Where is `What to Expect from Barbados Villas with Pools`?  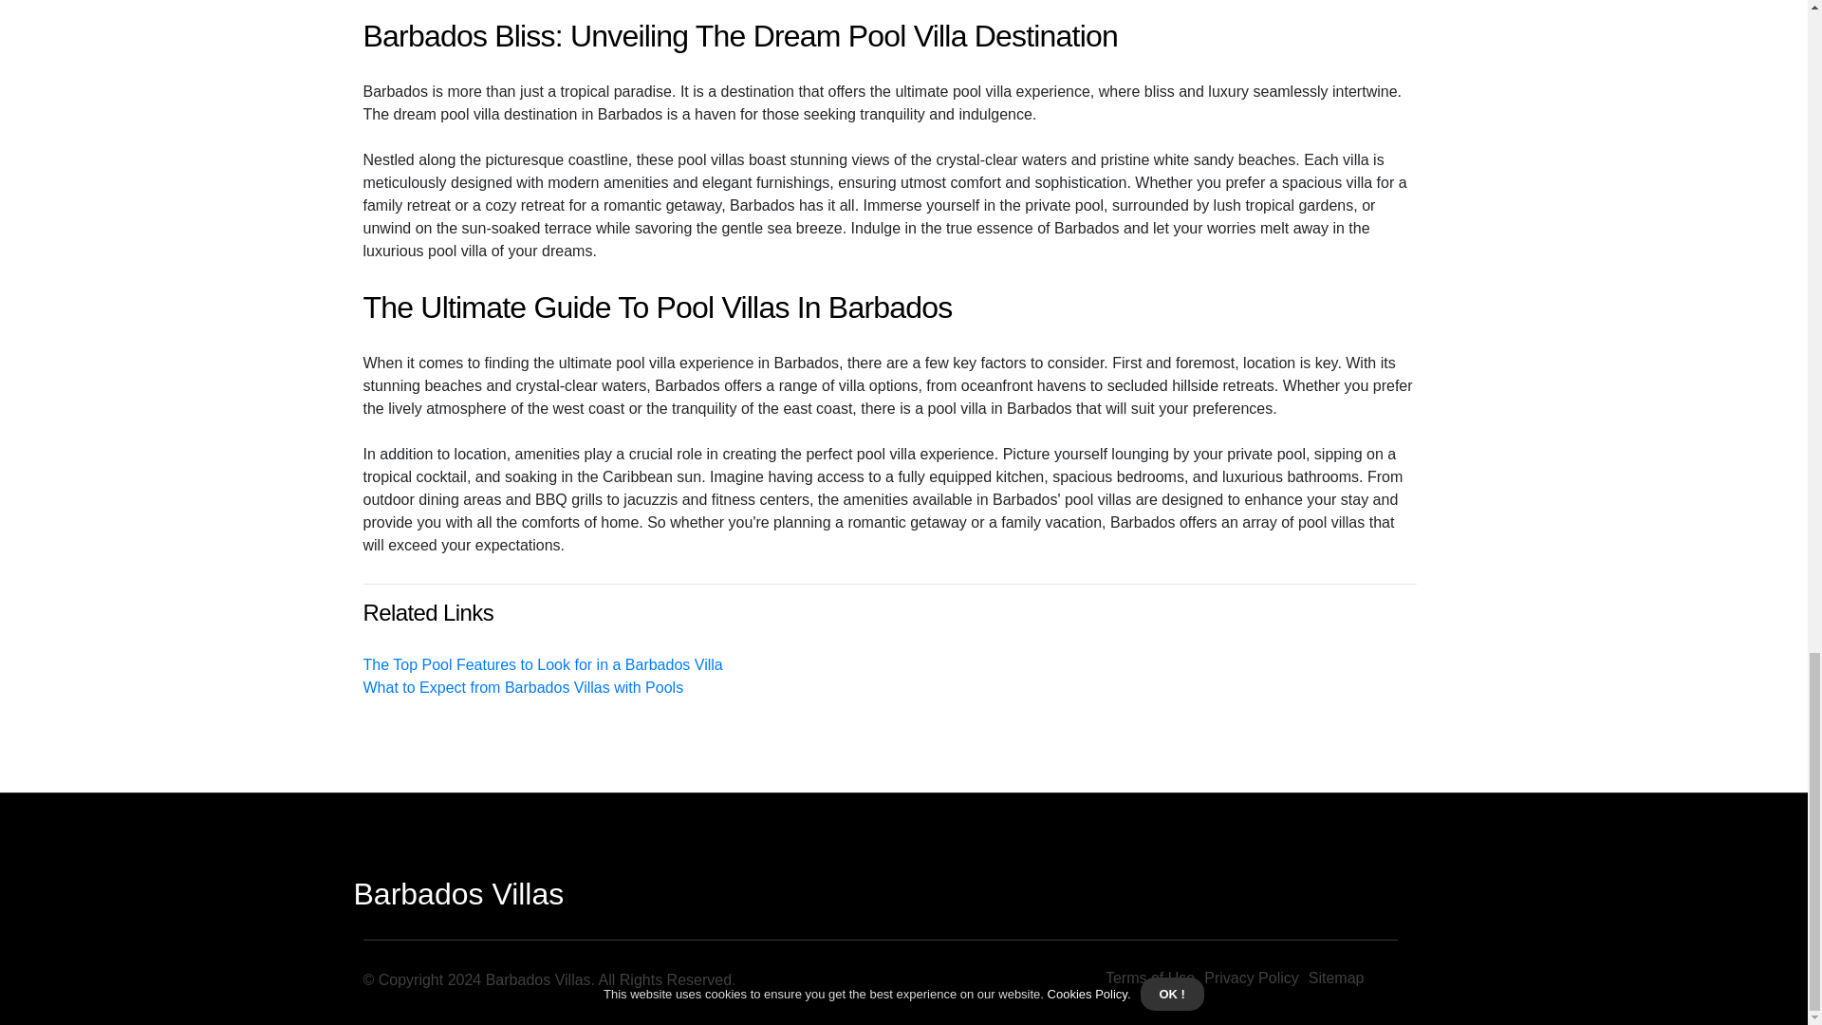
What to Expect from Barbados Villas with Pools is located at coordinates (523, 687).